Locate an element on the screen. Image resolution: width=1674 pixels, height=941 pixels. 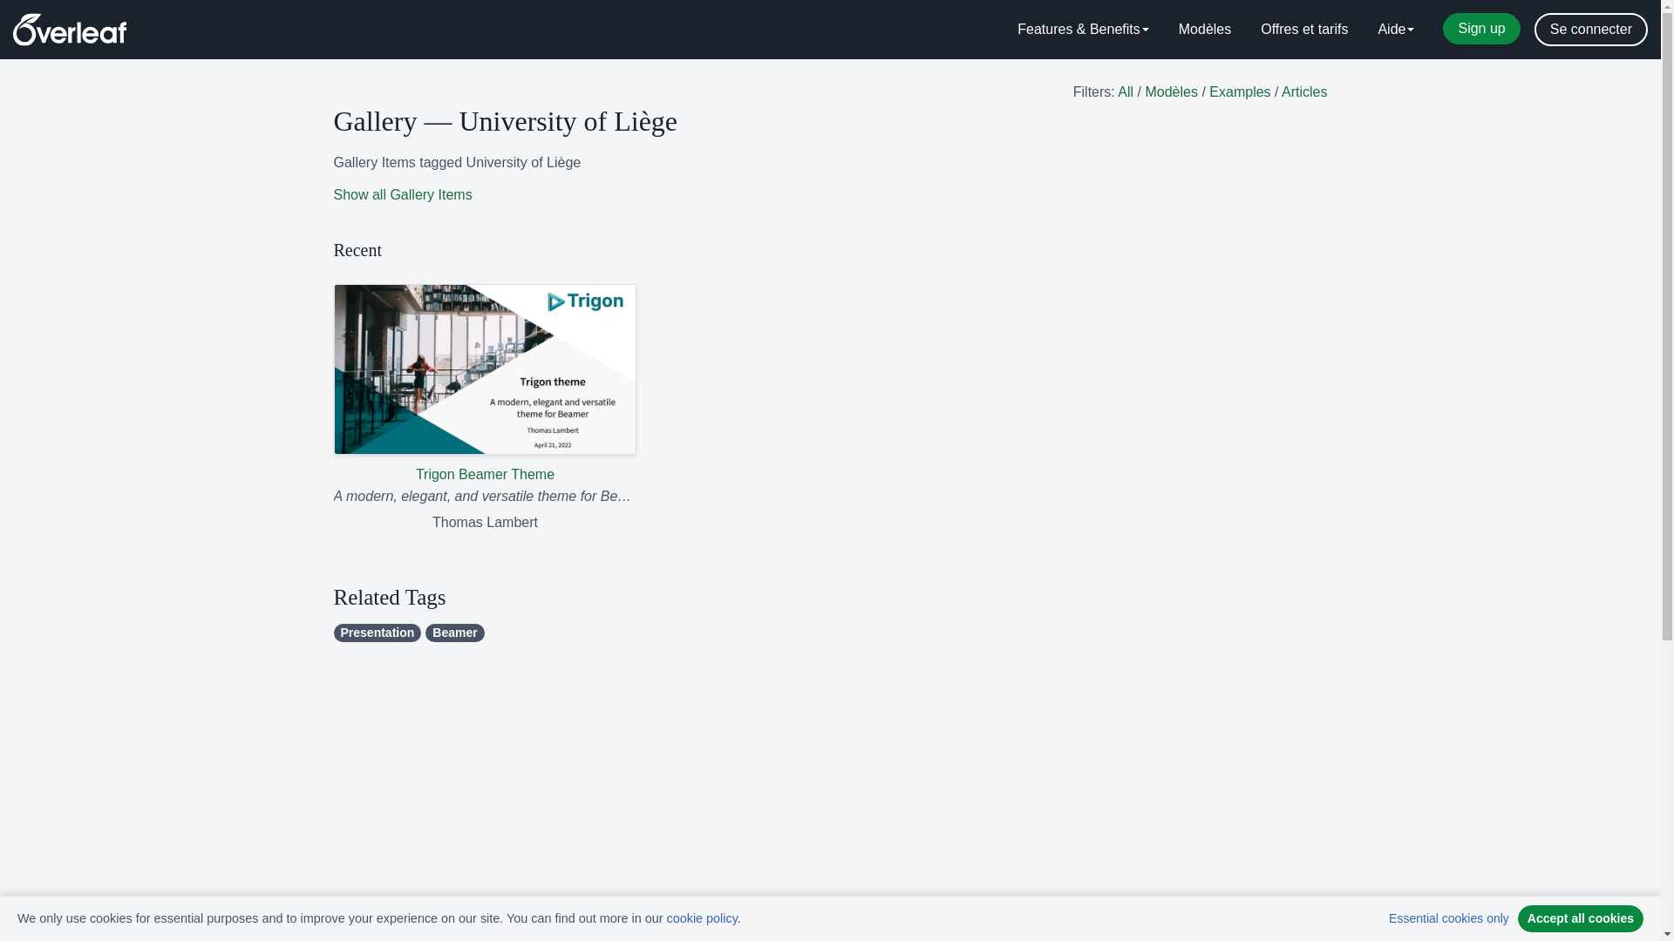
Articles is located at coordinates (1304, 92).